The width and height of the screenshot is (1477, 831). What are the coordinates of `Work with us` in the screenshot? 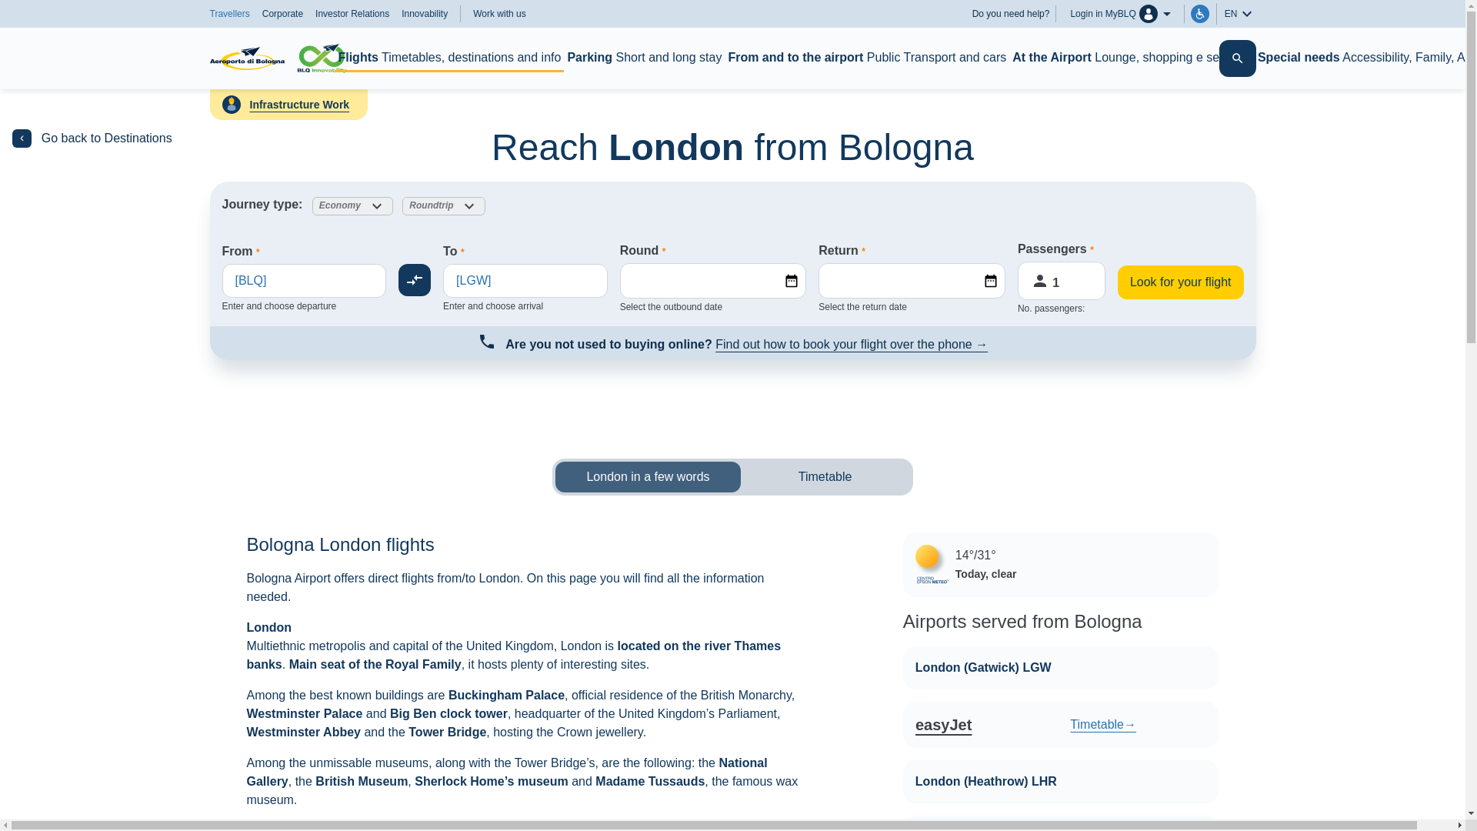 It's located at (498, 14).